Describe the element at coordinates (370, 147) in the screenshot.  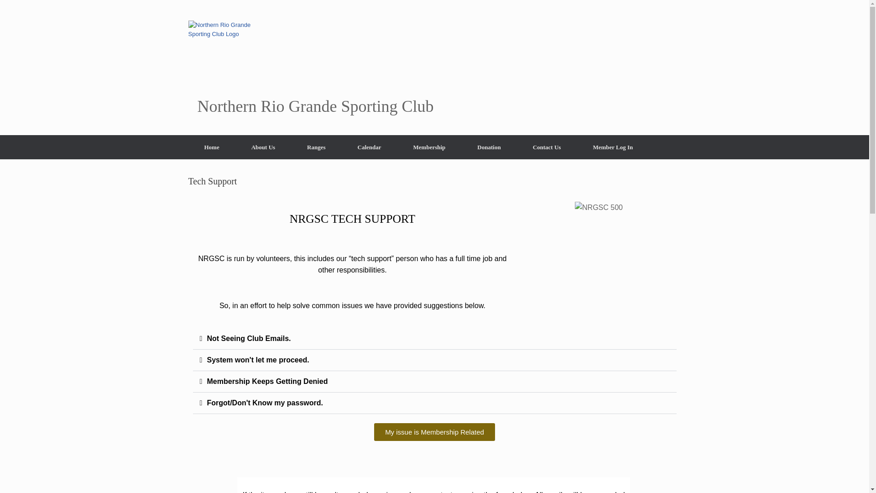
I see `Calendar` at that location.